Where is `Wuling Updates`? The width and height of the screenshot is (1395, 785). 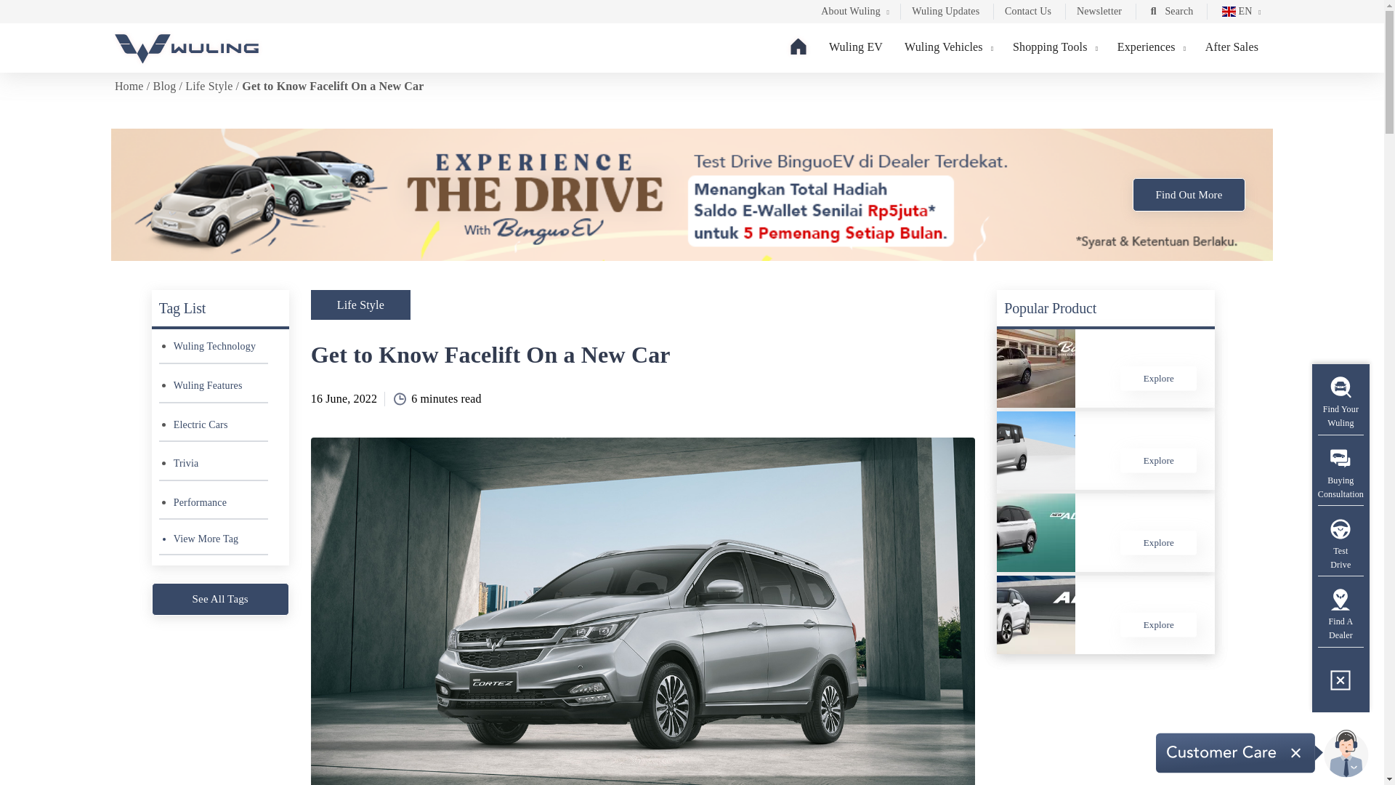
Wuling Updates is located at coordinates (945, 13).